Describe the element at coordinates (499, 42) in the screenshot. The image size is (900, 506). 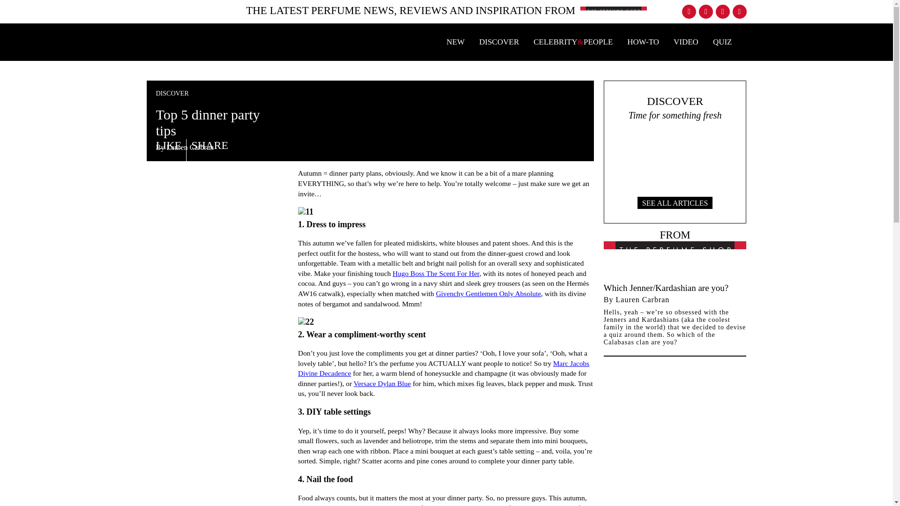
I see `Marc Jacobs Divine Decadence` at that location.